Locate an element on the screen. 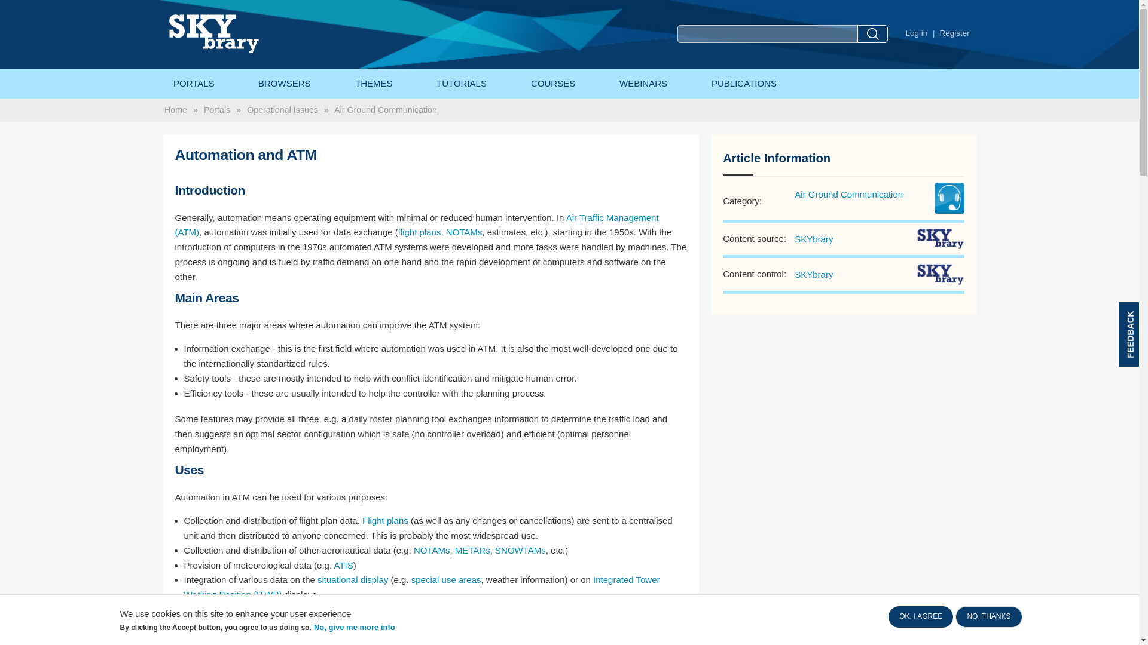  Register is located at coordinates (955, 33).